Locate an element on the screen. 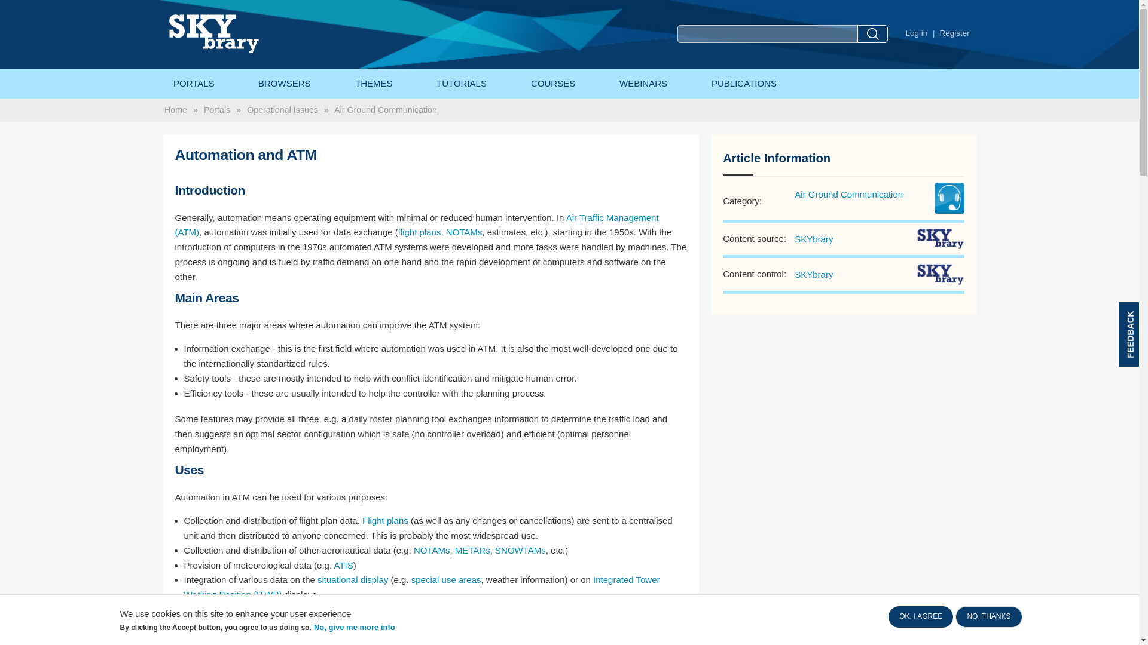  Register is located at coordinates (955, 33).